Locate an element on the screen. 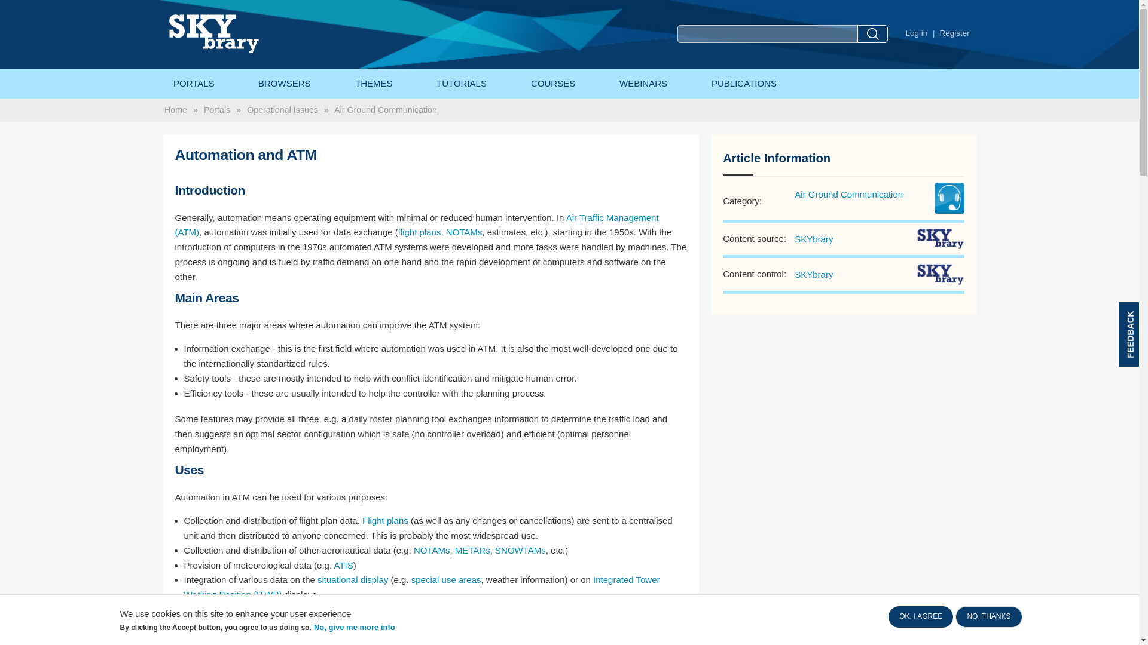  Register is located at coordinates (955, 33).